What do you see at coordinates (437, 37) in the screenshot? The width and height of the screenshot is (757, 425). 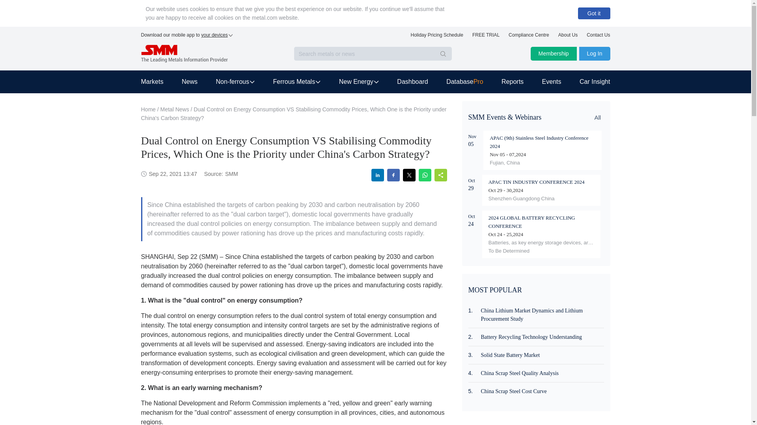 I see `Holiday Pricing Schedule` at bounding box center [437, 37].